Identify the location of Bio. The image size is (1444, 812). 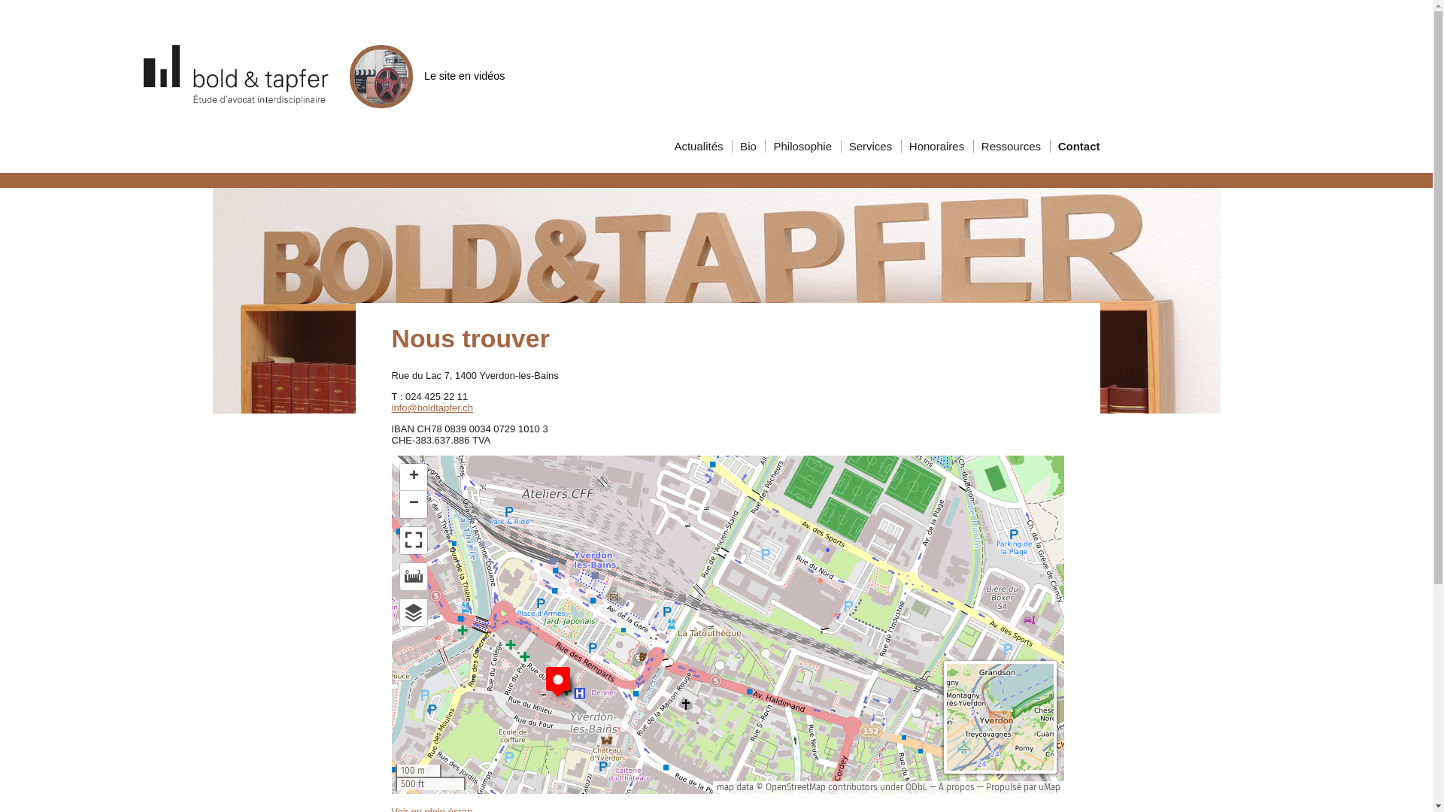
(746, 146).